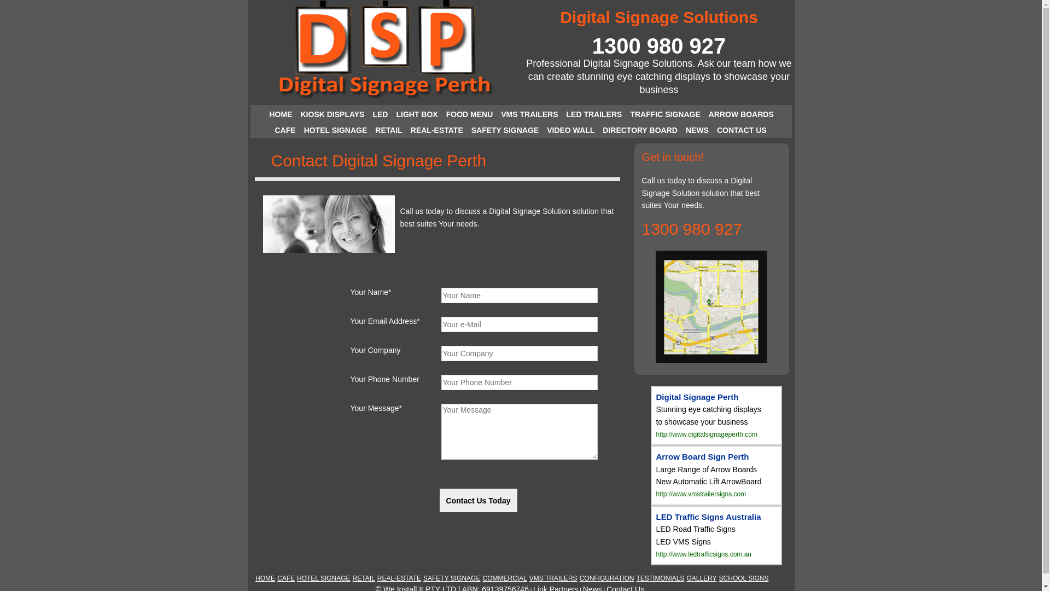  What do you see at coordinates (479, 500) in the screenshot?
I see `Contact Us Today` at bounding box center [479, 500].